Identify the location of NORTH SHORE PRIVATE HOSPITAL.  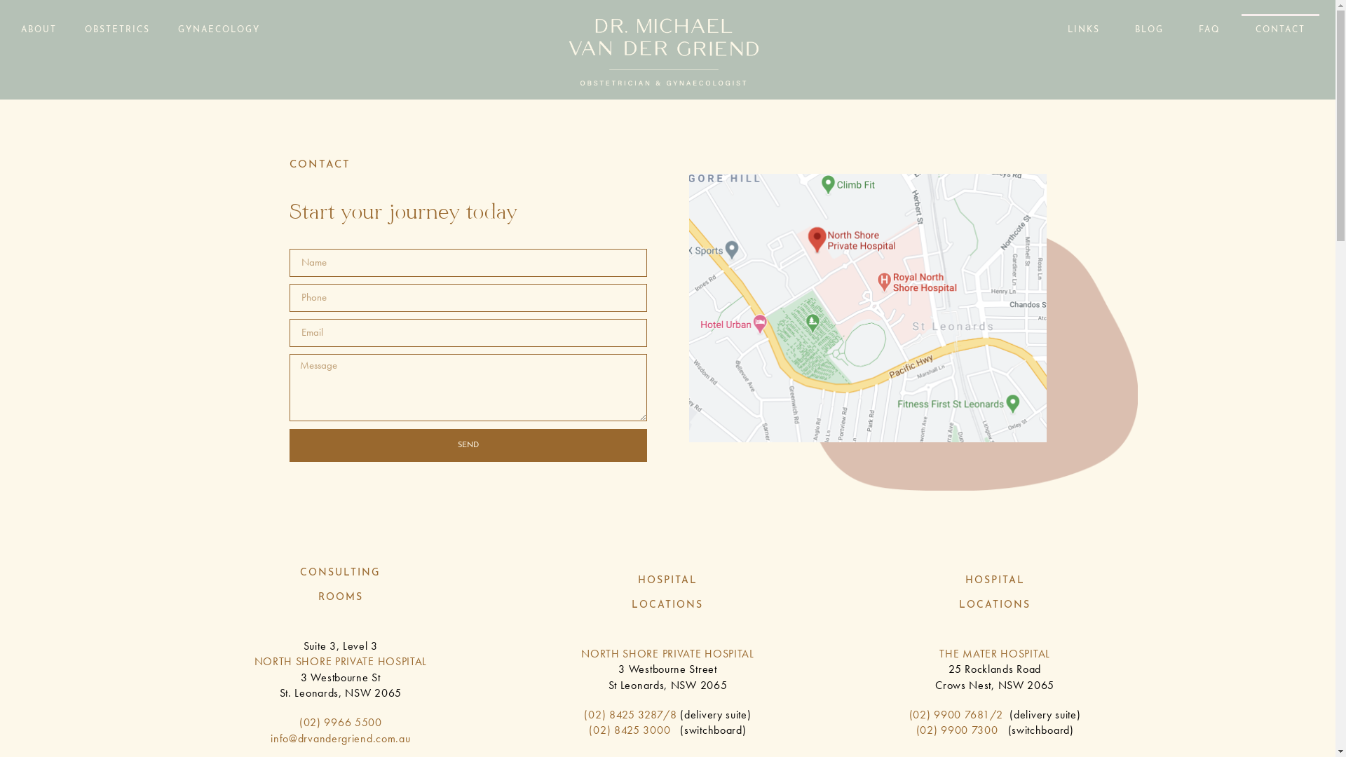
(341, 662).